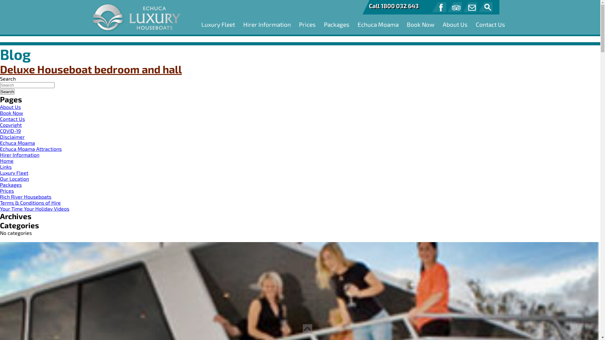 Image resolution: width=605 pixels, height=340 pixels. Describe the element at coordinates (31, 149) in the screenshot. I see `Echuca Moama Attractions` at that location.